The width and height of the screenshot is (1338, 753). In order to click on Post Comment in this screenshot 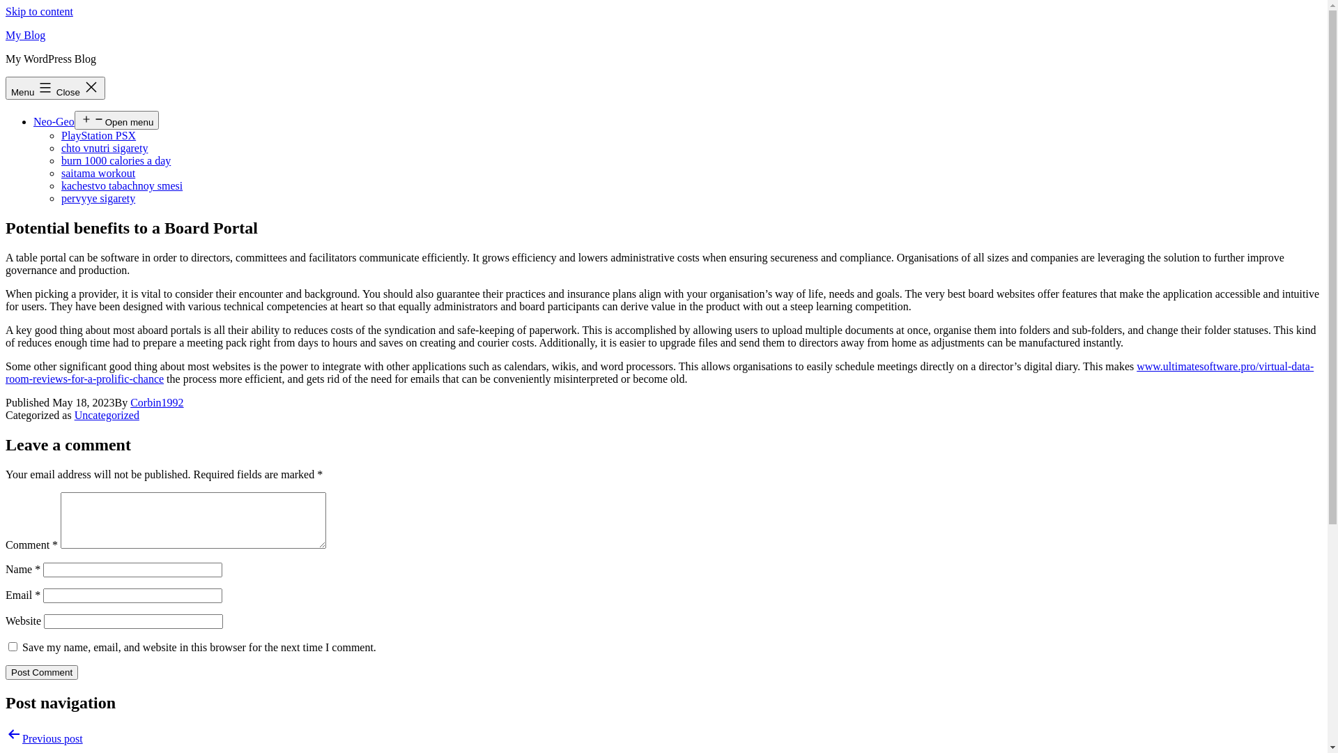, I will do `click(42, 672)`.